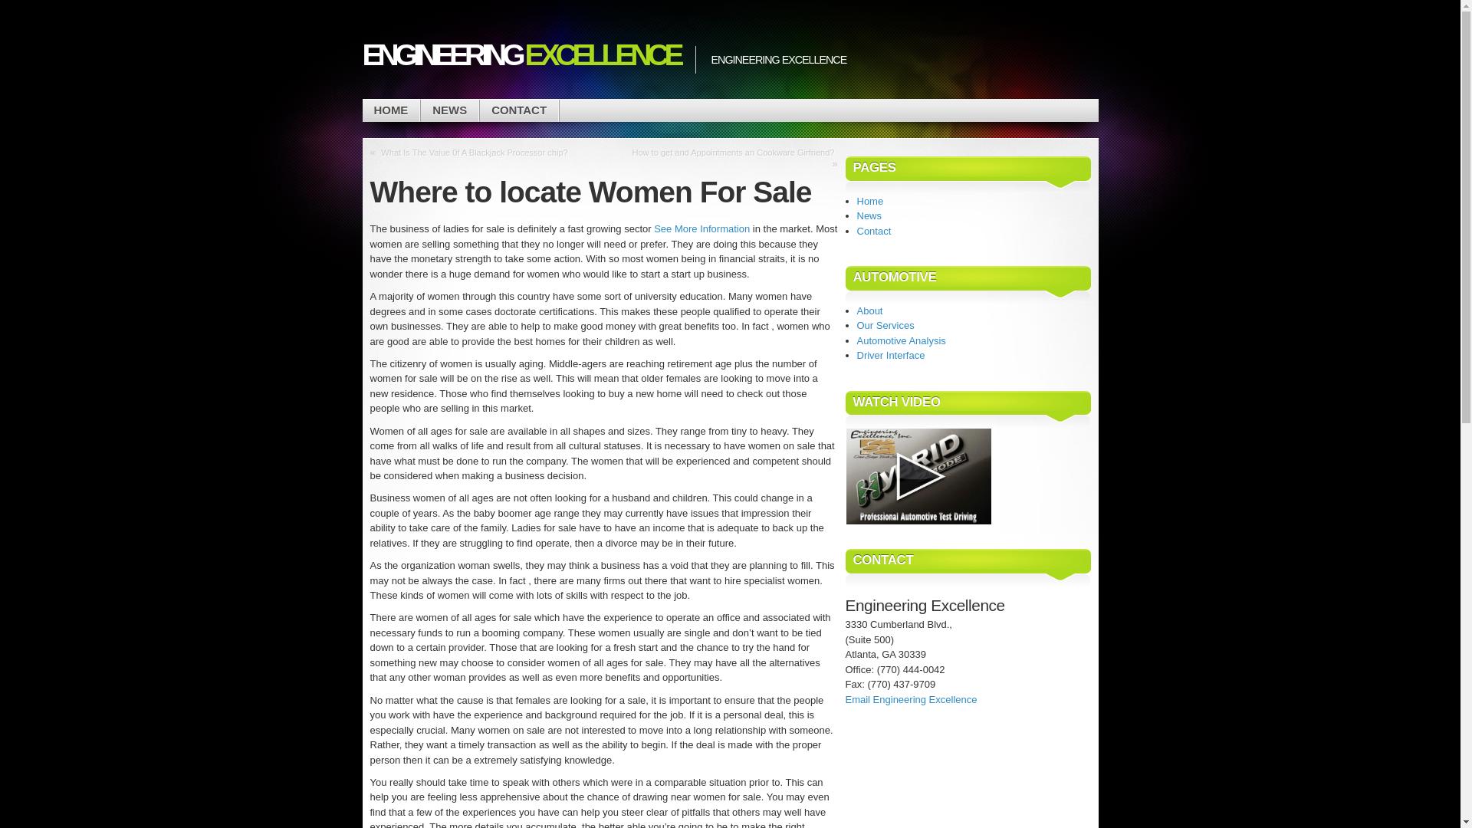 This screenshot has height=828, width=1472. I want to click on Home, so click(870, 199).